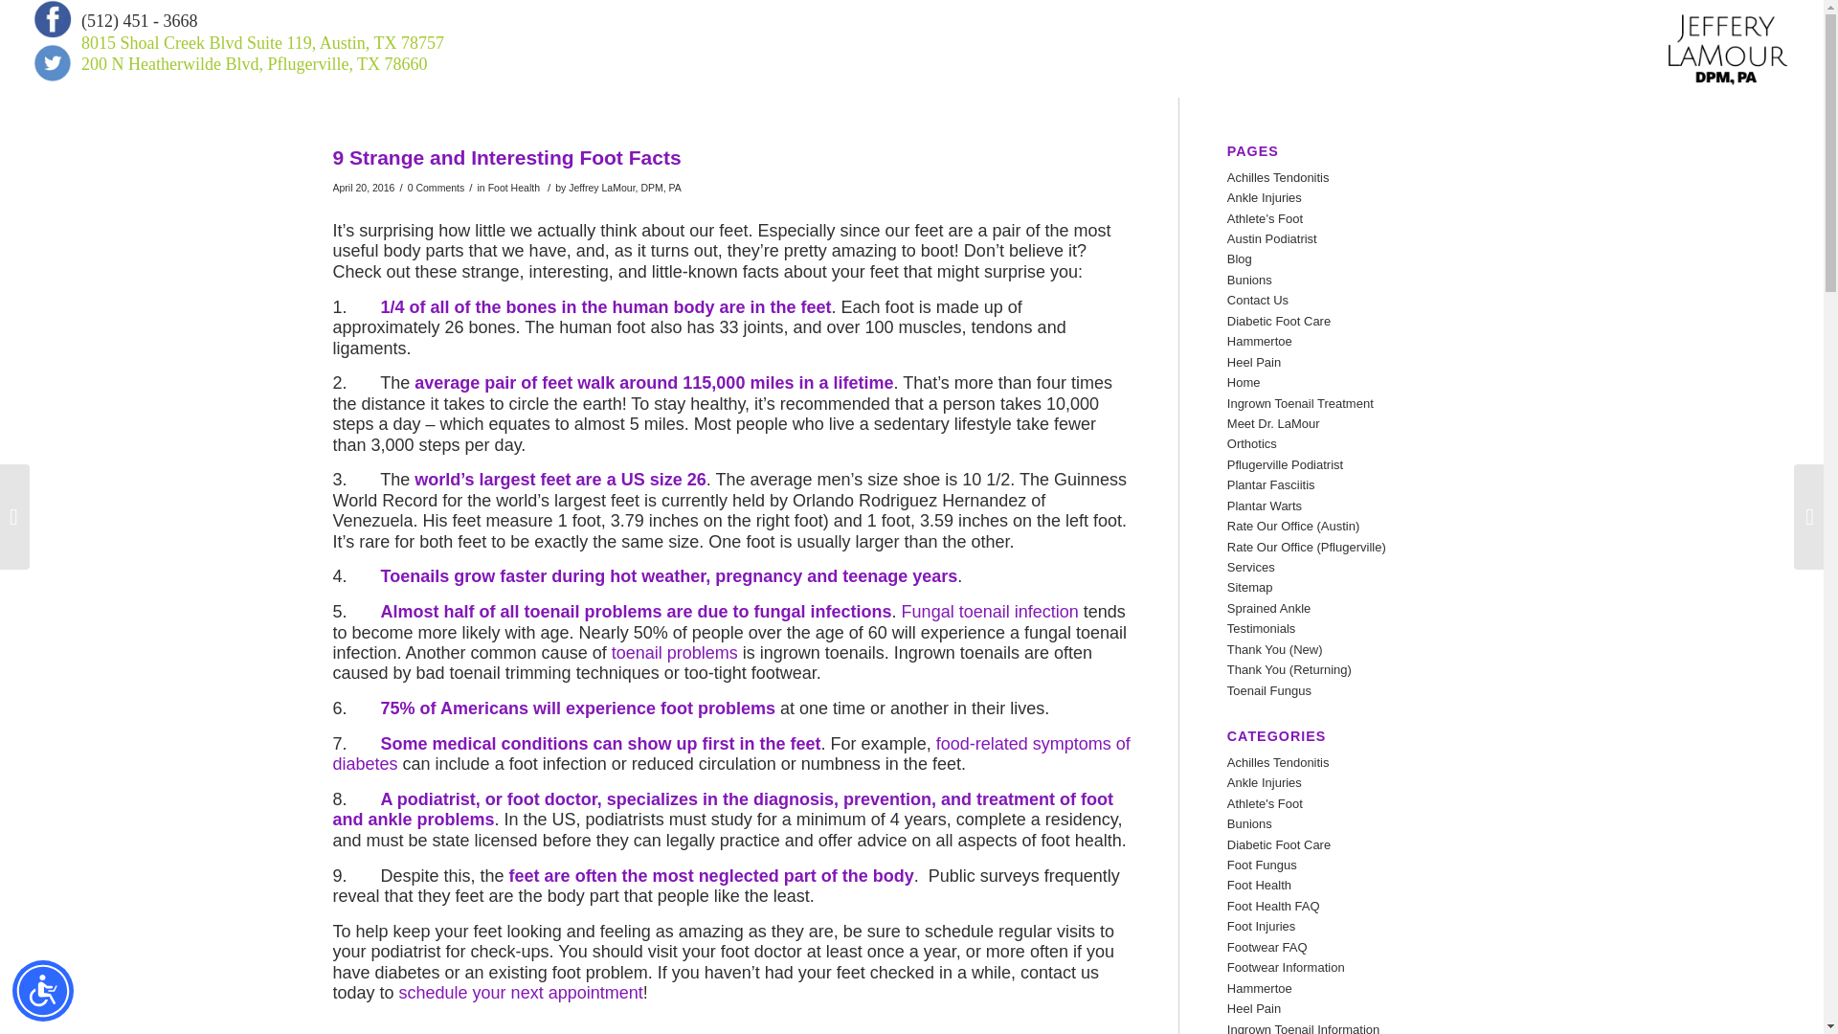 This screenshot has height=1034, width=1838. I want to click on 0 Comments, so click(437, 188).